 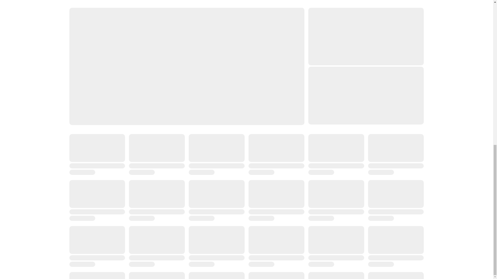 I want to click on Cookies Policy, so click(x=261, y=164).